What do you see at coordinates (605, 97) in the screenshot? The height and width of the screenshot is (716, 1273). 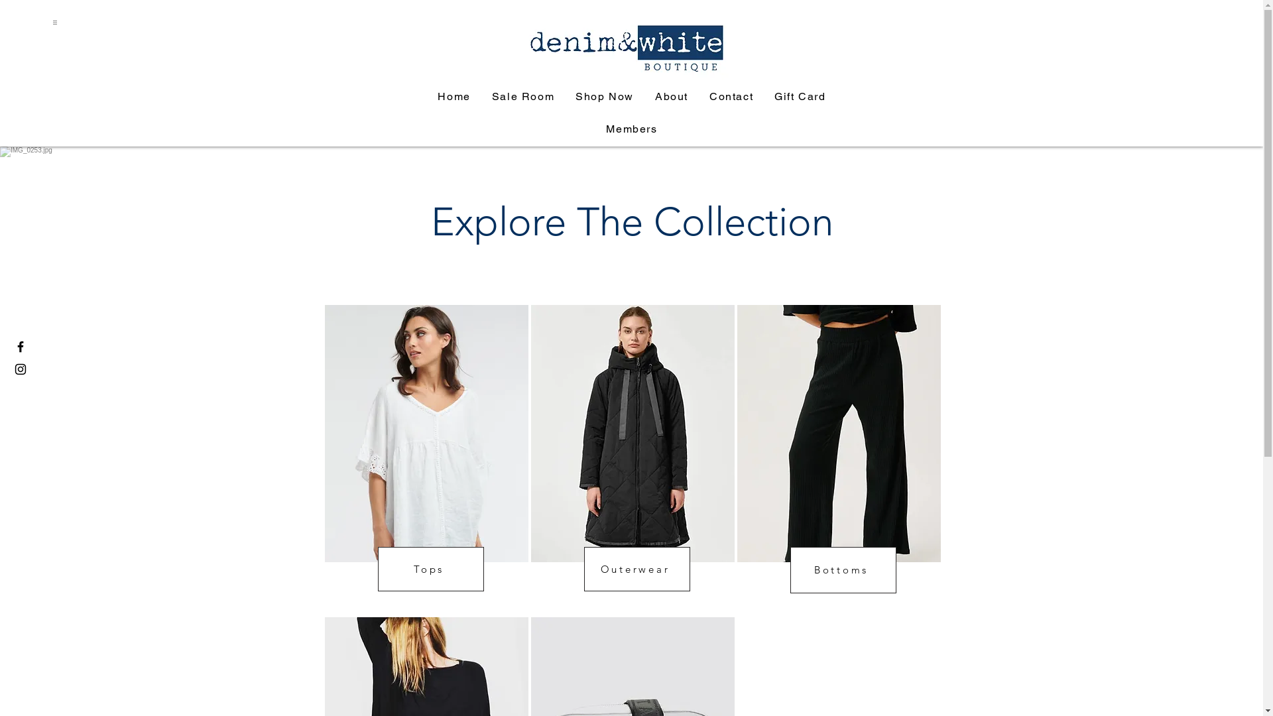 I see `Shop Now` at bounding box center [605, 97].